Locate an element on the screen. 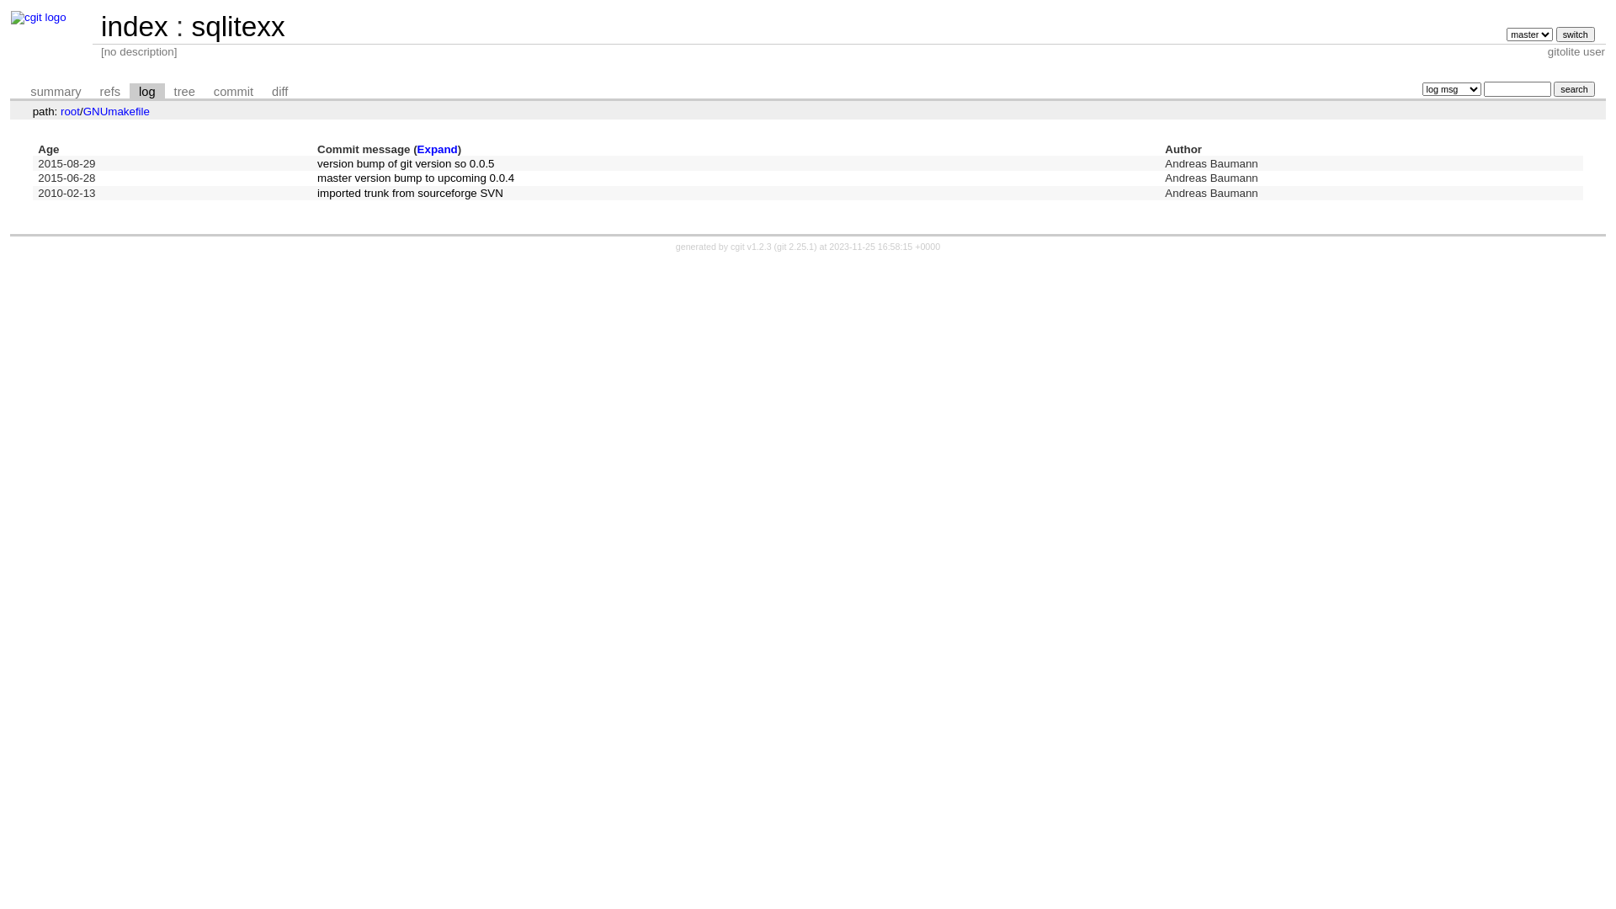  GNUmakefile is located at coordinates (116, 111).